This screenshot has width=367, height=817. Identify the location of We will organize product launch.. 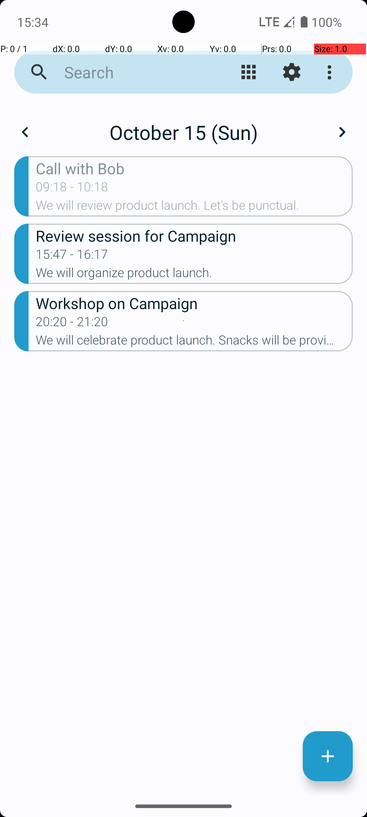
(194, 274).